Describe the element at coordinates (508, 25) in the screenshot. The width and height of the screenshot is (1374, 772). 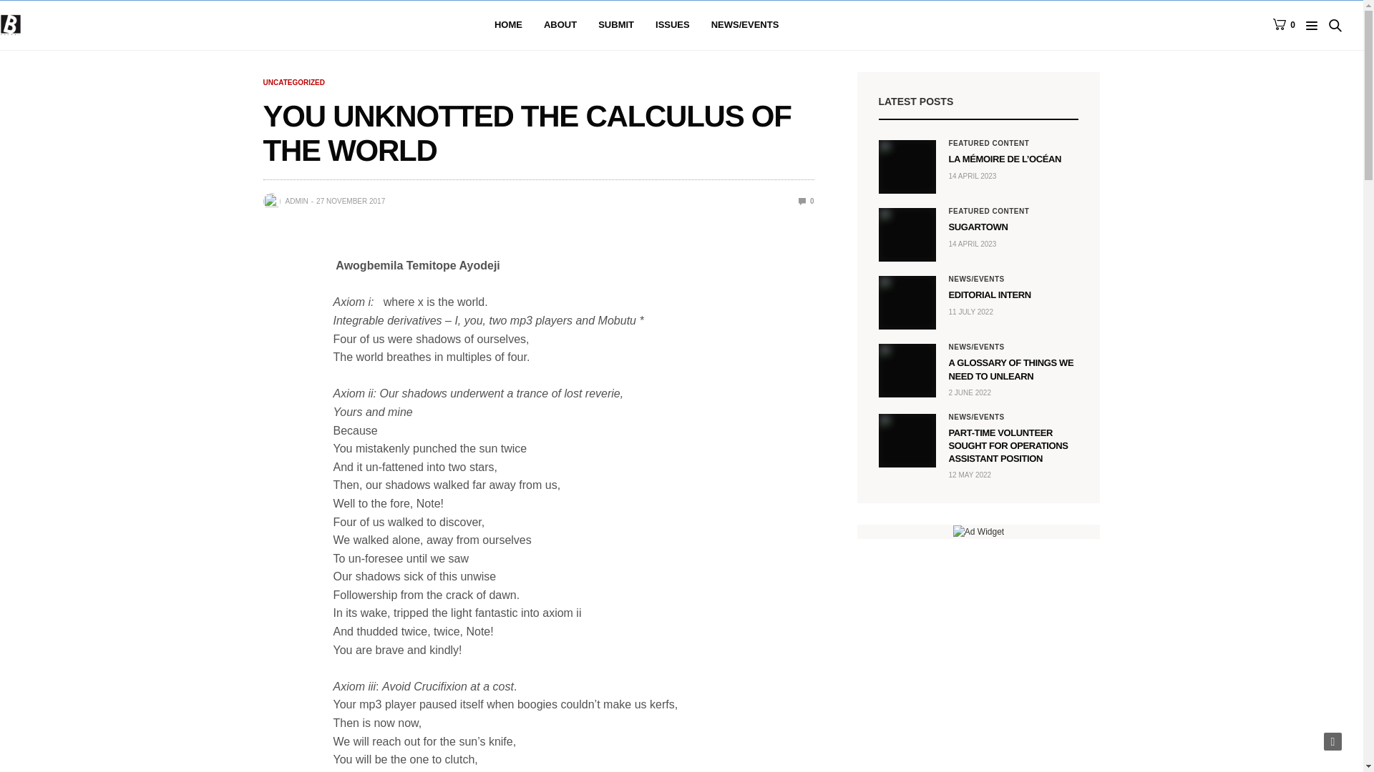
I see `HOME` at that location.